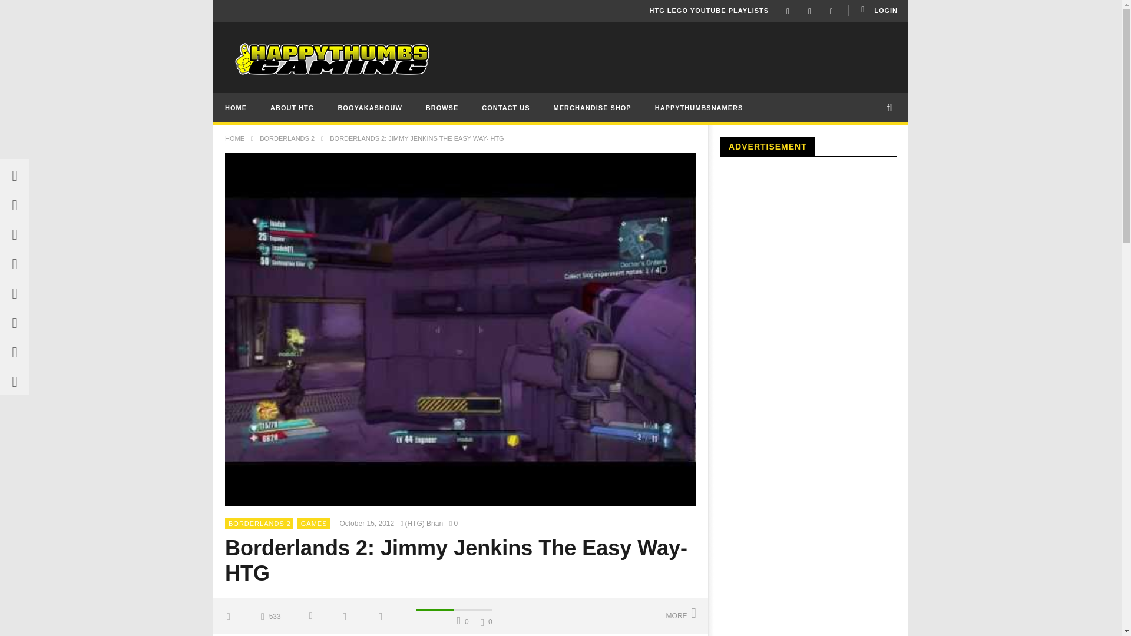 This screenshot has width=1131, height=636. What do you see at coordinates (287, 138) in the screenshot?
I see `BORDERLANDS 2` at bounding box center [287, 138].